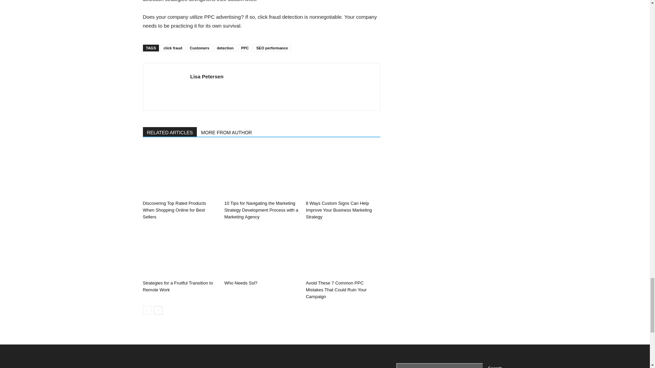  What do you see at coordinates (225, 48) in the screenshot?
I see `detection` at bounding box center [225, 48].